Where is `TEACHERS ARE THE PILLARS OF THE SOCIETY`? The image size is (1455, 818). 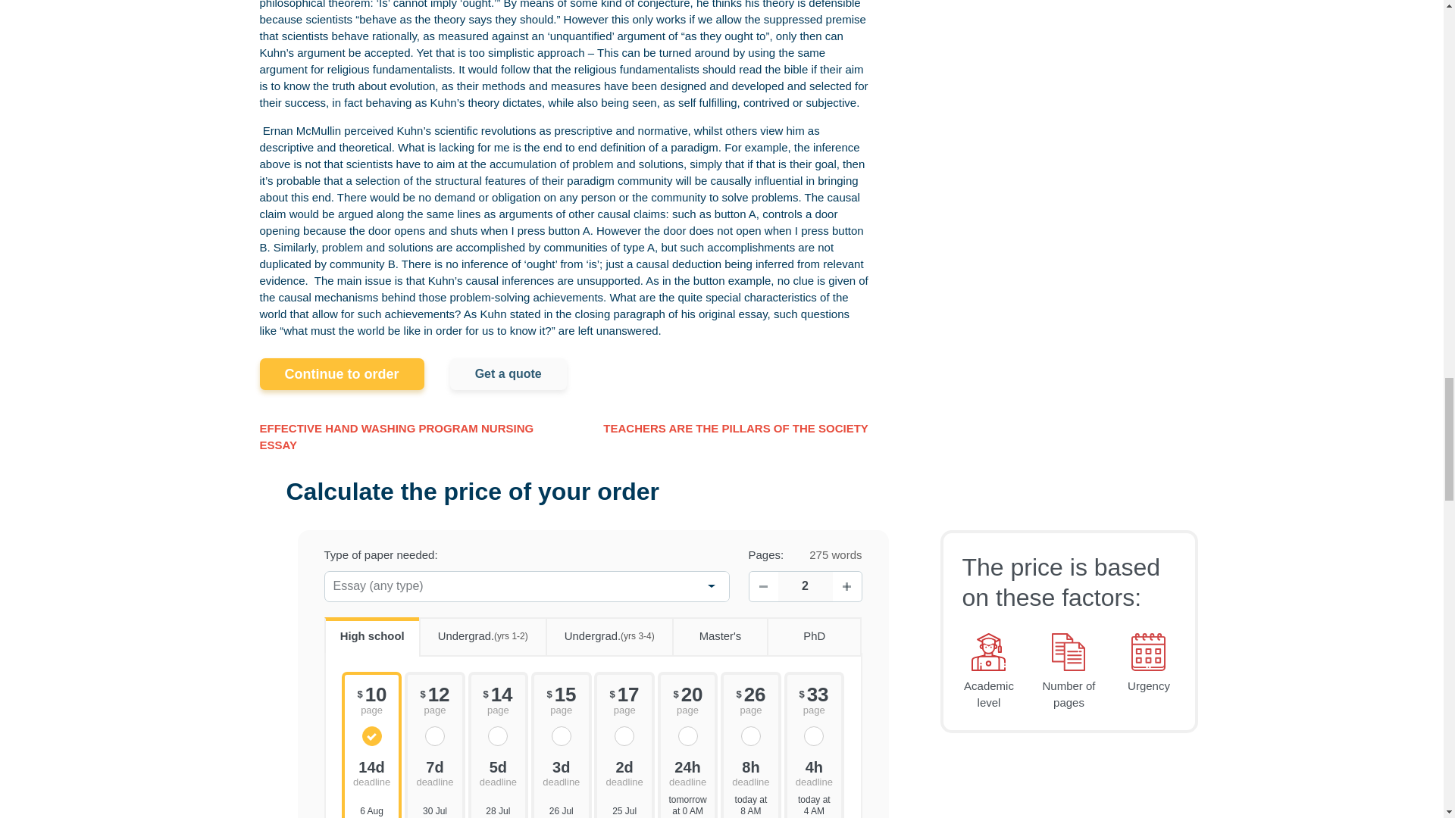
TEACHERS ARE THE PILLARS OF THE SOCIETY is located at coordinates (735, 429).